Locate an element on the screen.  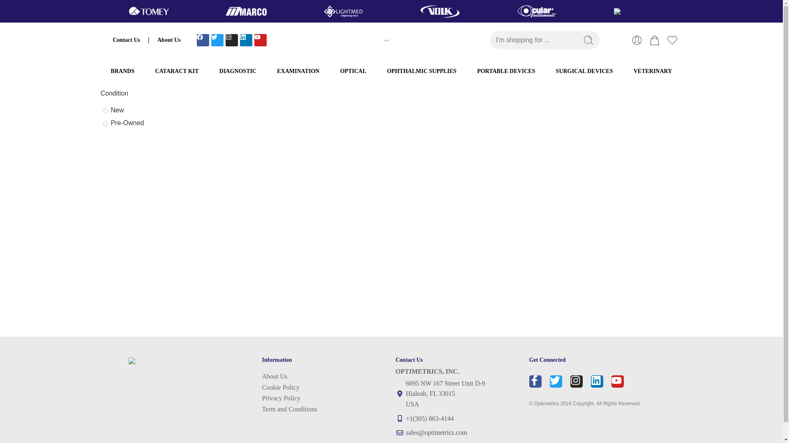
About Us is located at coordinates (168, 40).